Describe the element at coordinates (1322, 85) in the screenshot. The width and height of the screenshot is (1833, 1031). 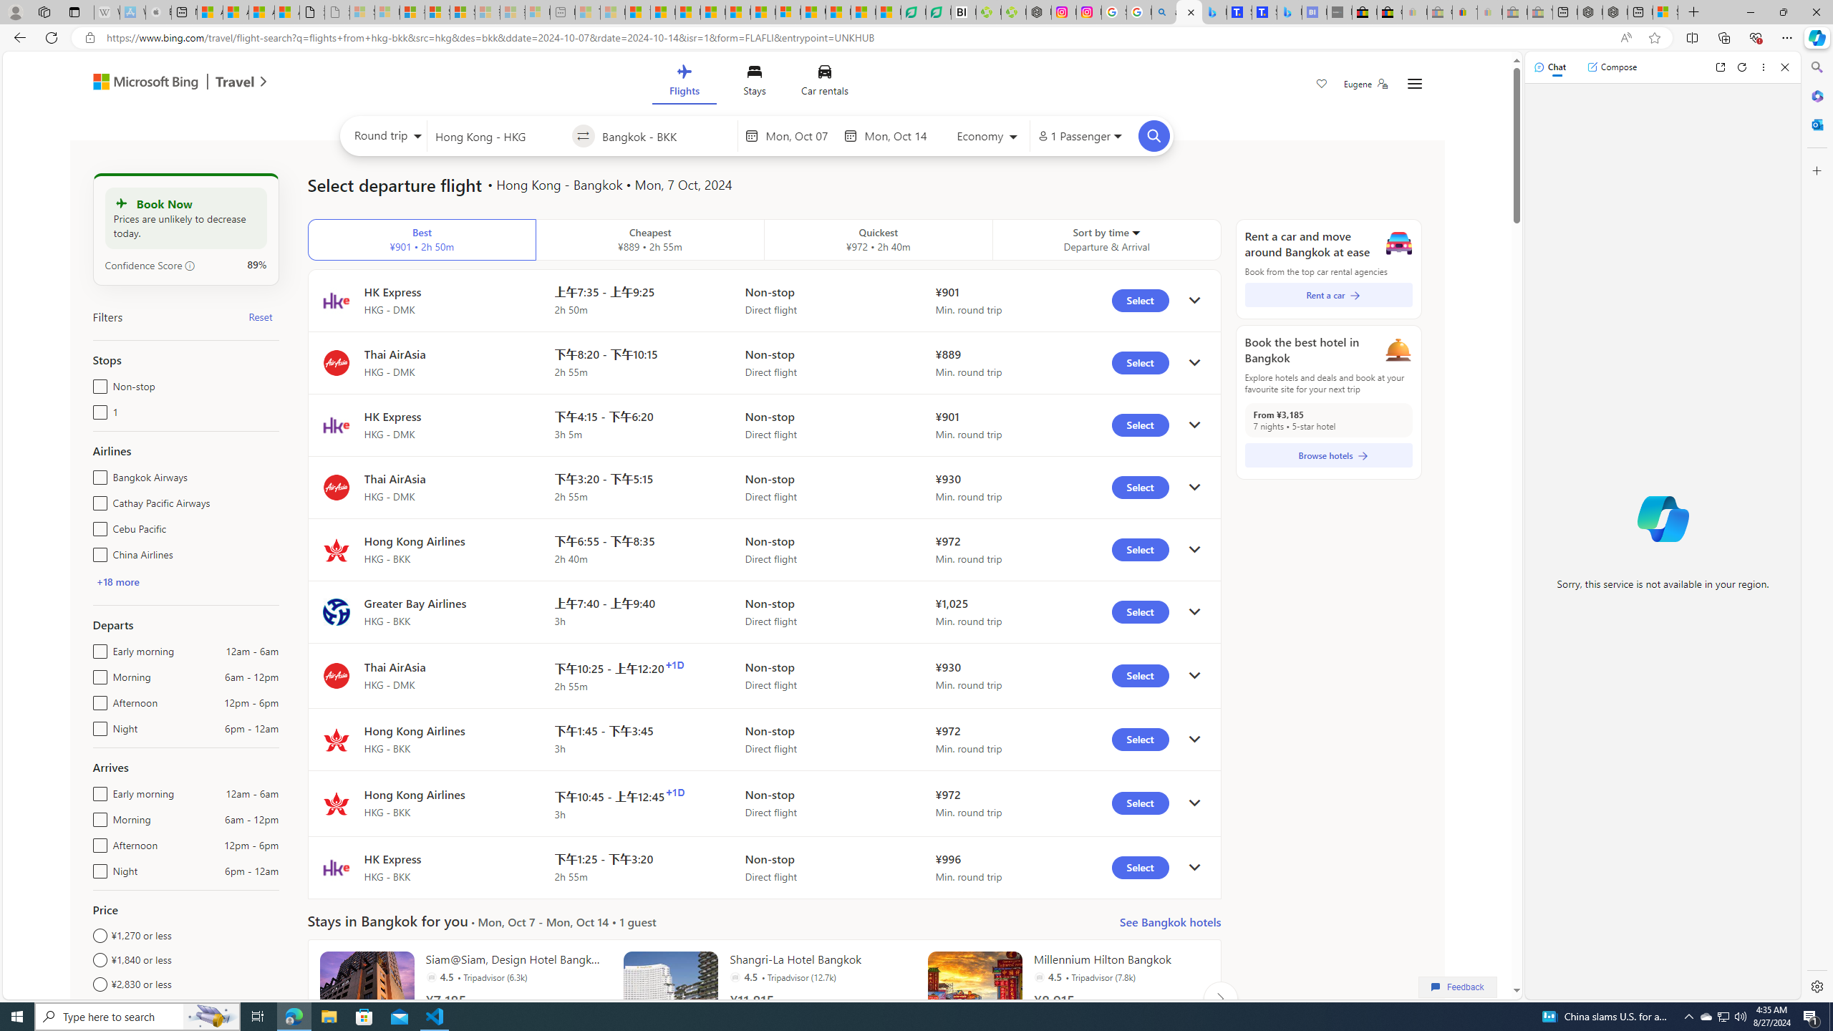
I see `Save` at that location.